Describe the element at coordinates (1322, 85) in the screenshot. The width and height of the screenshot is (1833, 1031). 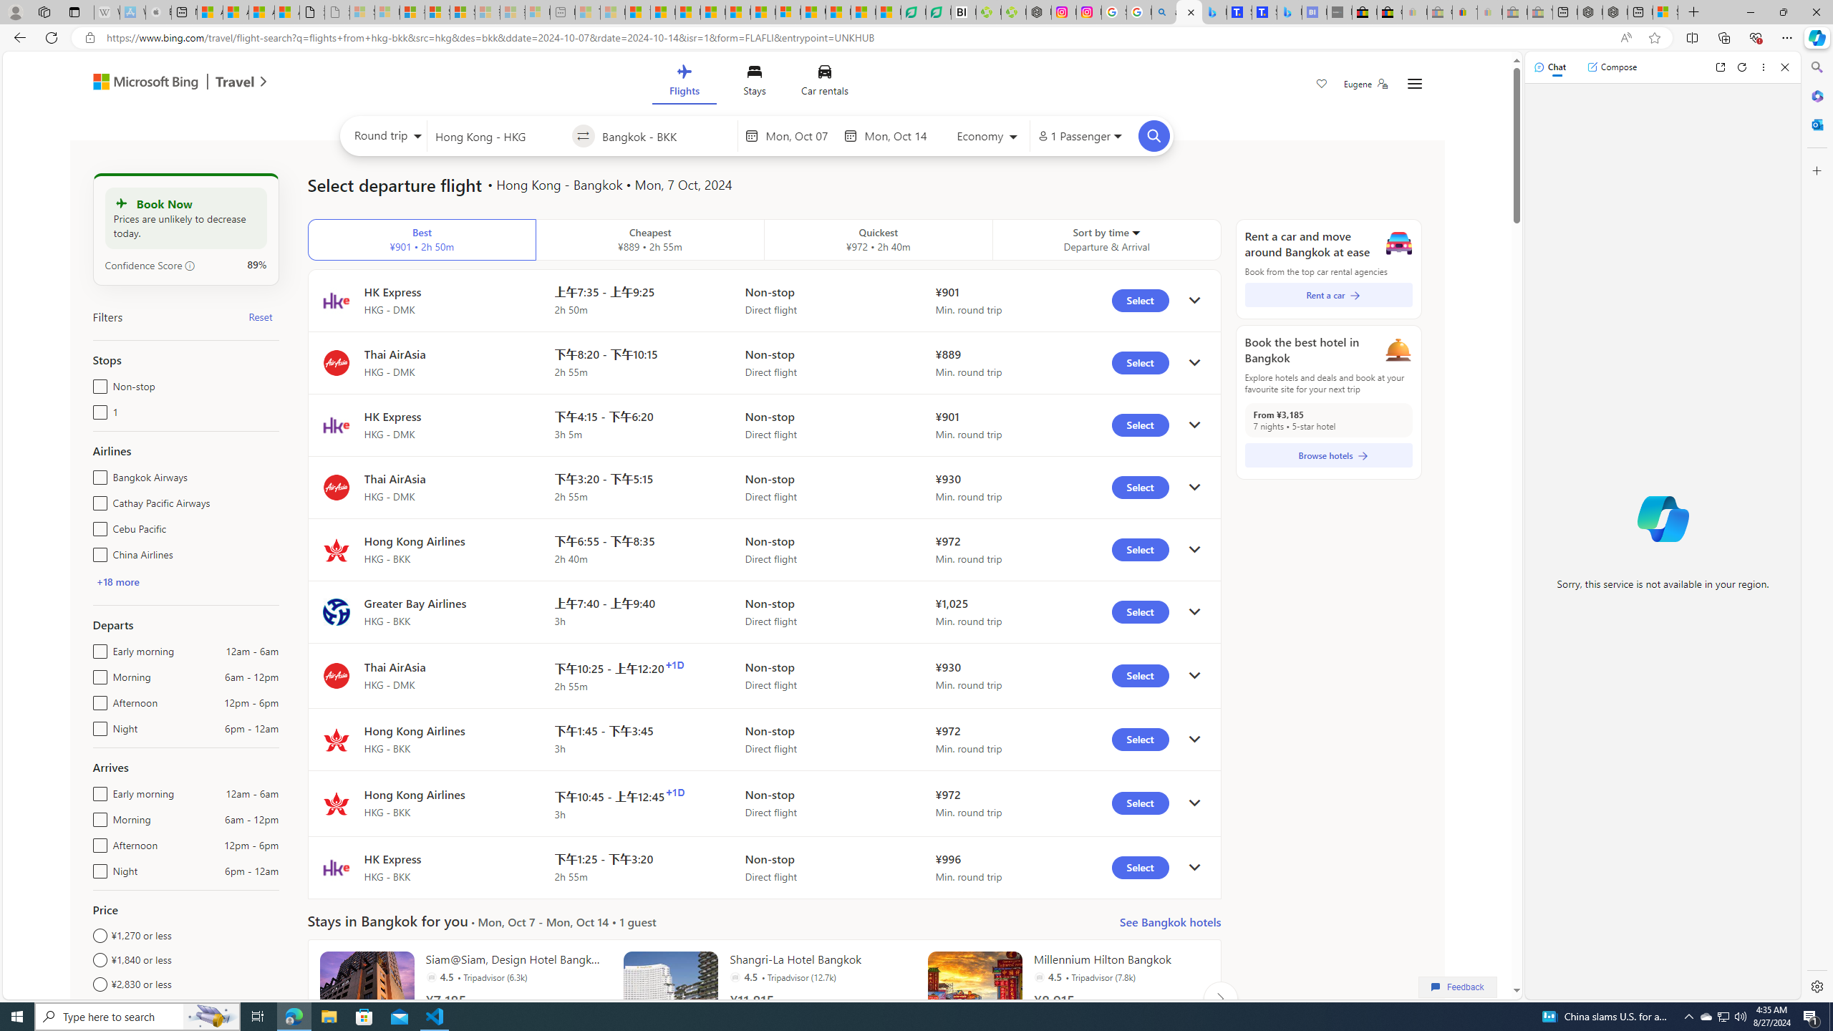
I see `Save` at that location.